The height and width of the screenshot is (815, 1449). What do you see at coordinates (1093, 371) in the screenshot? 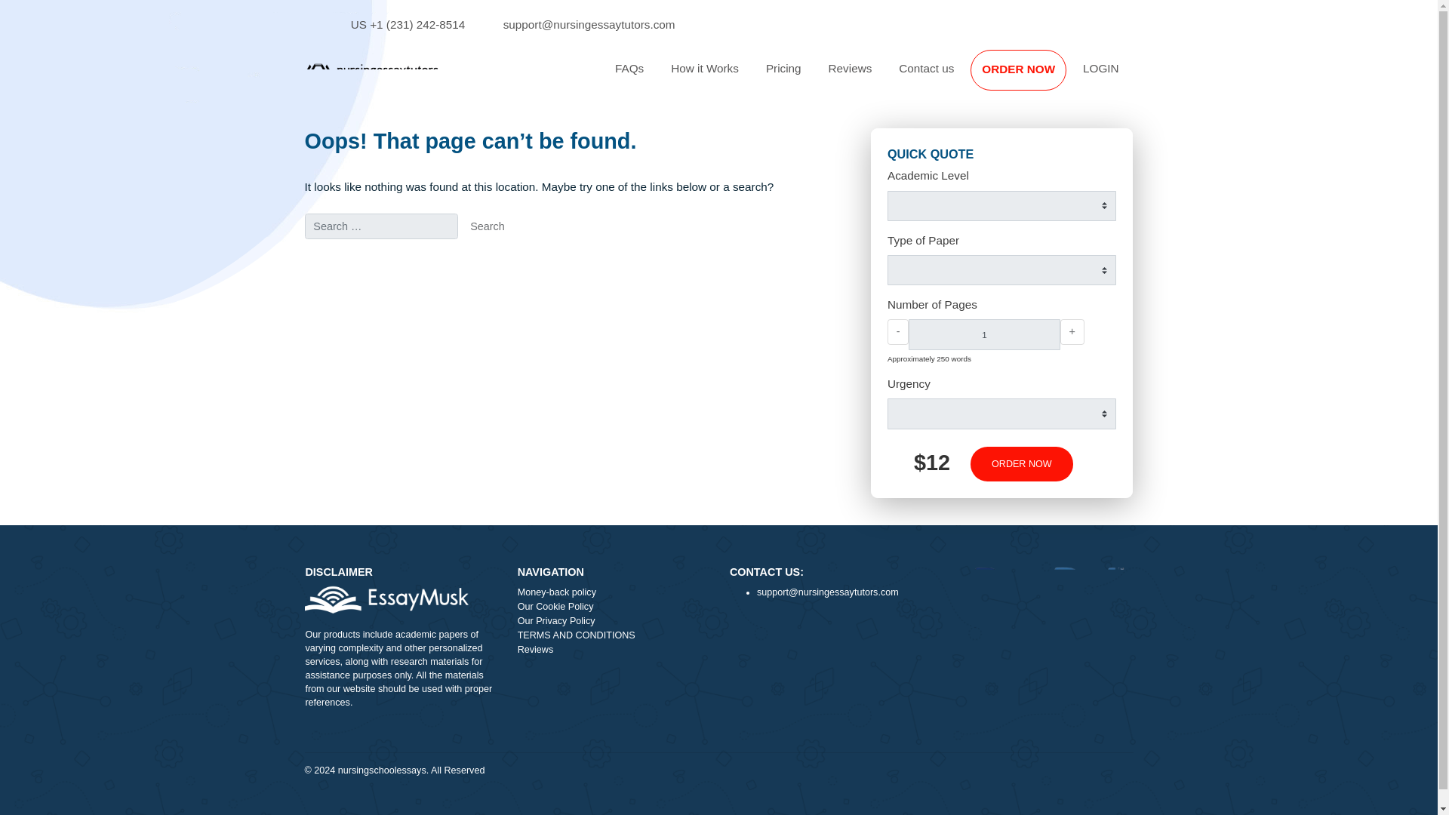
I see `1` at bounding box center [1093, 371].